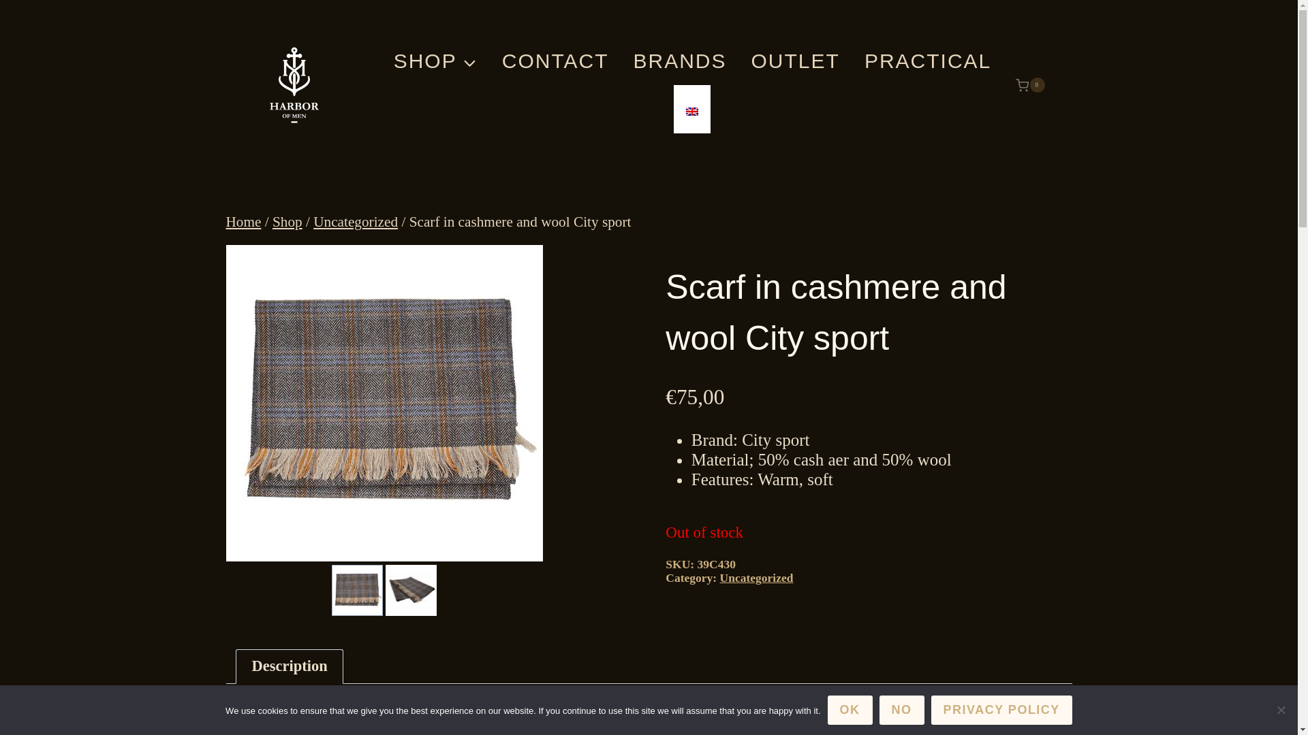  What do you see at coordinates (555, 61) in the screenshot?
I see `CONTACT` at bounding box center [555, 61].